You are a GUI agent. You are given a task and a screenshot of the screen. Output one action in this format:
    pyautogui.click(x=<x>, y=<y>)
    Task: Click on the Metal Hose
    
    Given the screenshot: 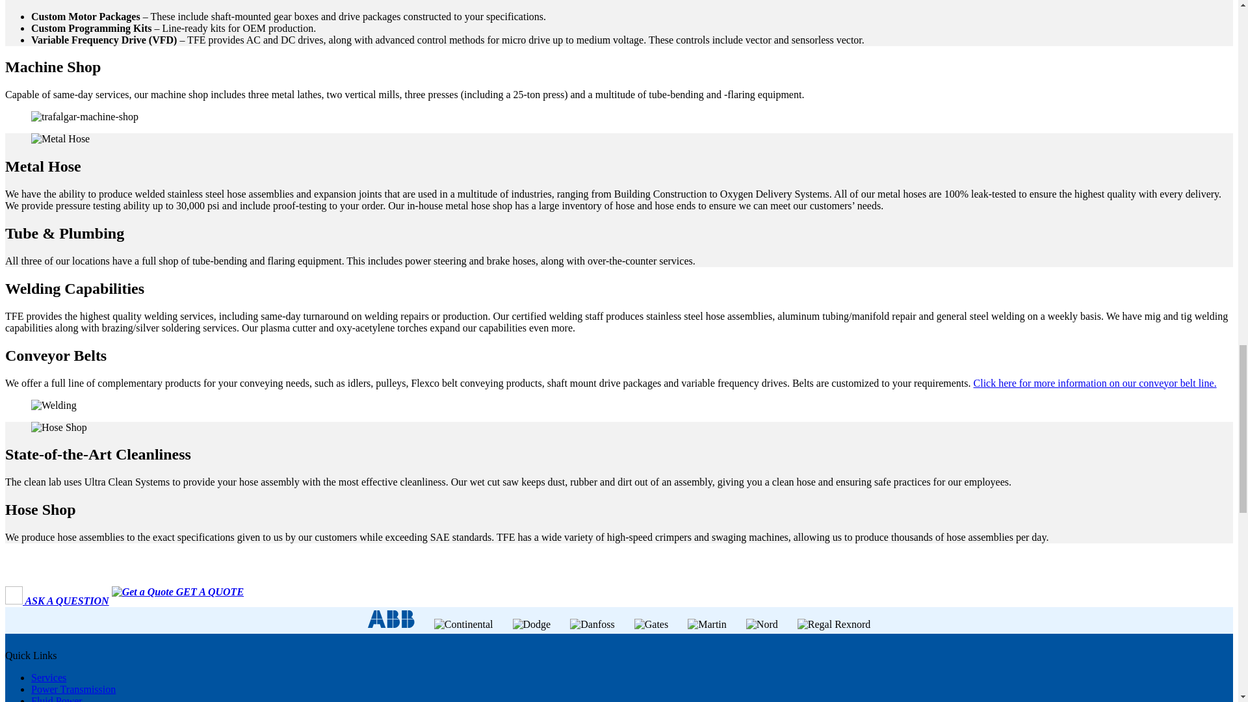 What is the action you would take?
    pyautogui.click(x=60, y=139)
    